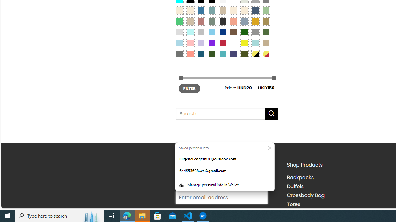 The width and height of the screenshot is (396, 222). I want to click on Mint, so click(190, 32).